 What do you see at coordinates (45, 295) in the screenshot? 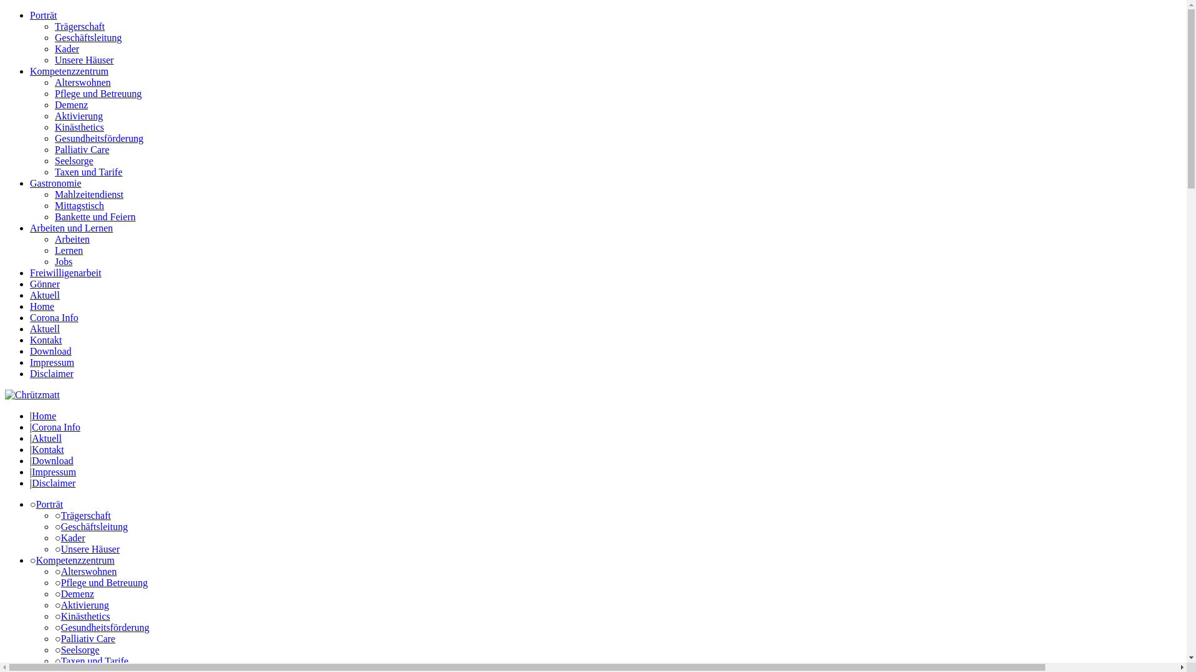
I see `Aktuell` at bounding box center [45, 295].